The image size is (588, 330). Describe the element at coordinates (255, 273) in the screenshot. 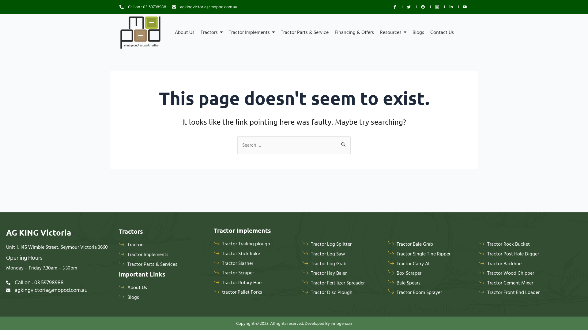

I see `Tractor Scraper` at that location.